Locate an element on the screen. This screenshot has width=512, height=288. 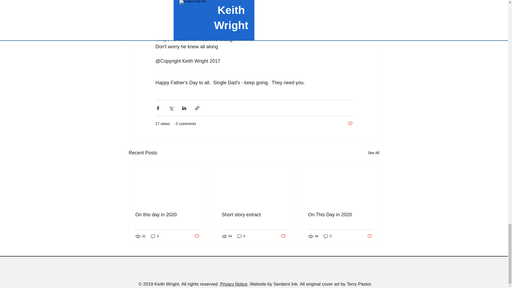
On This Day in 2020 is located at coordinates (340, 215).